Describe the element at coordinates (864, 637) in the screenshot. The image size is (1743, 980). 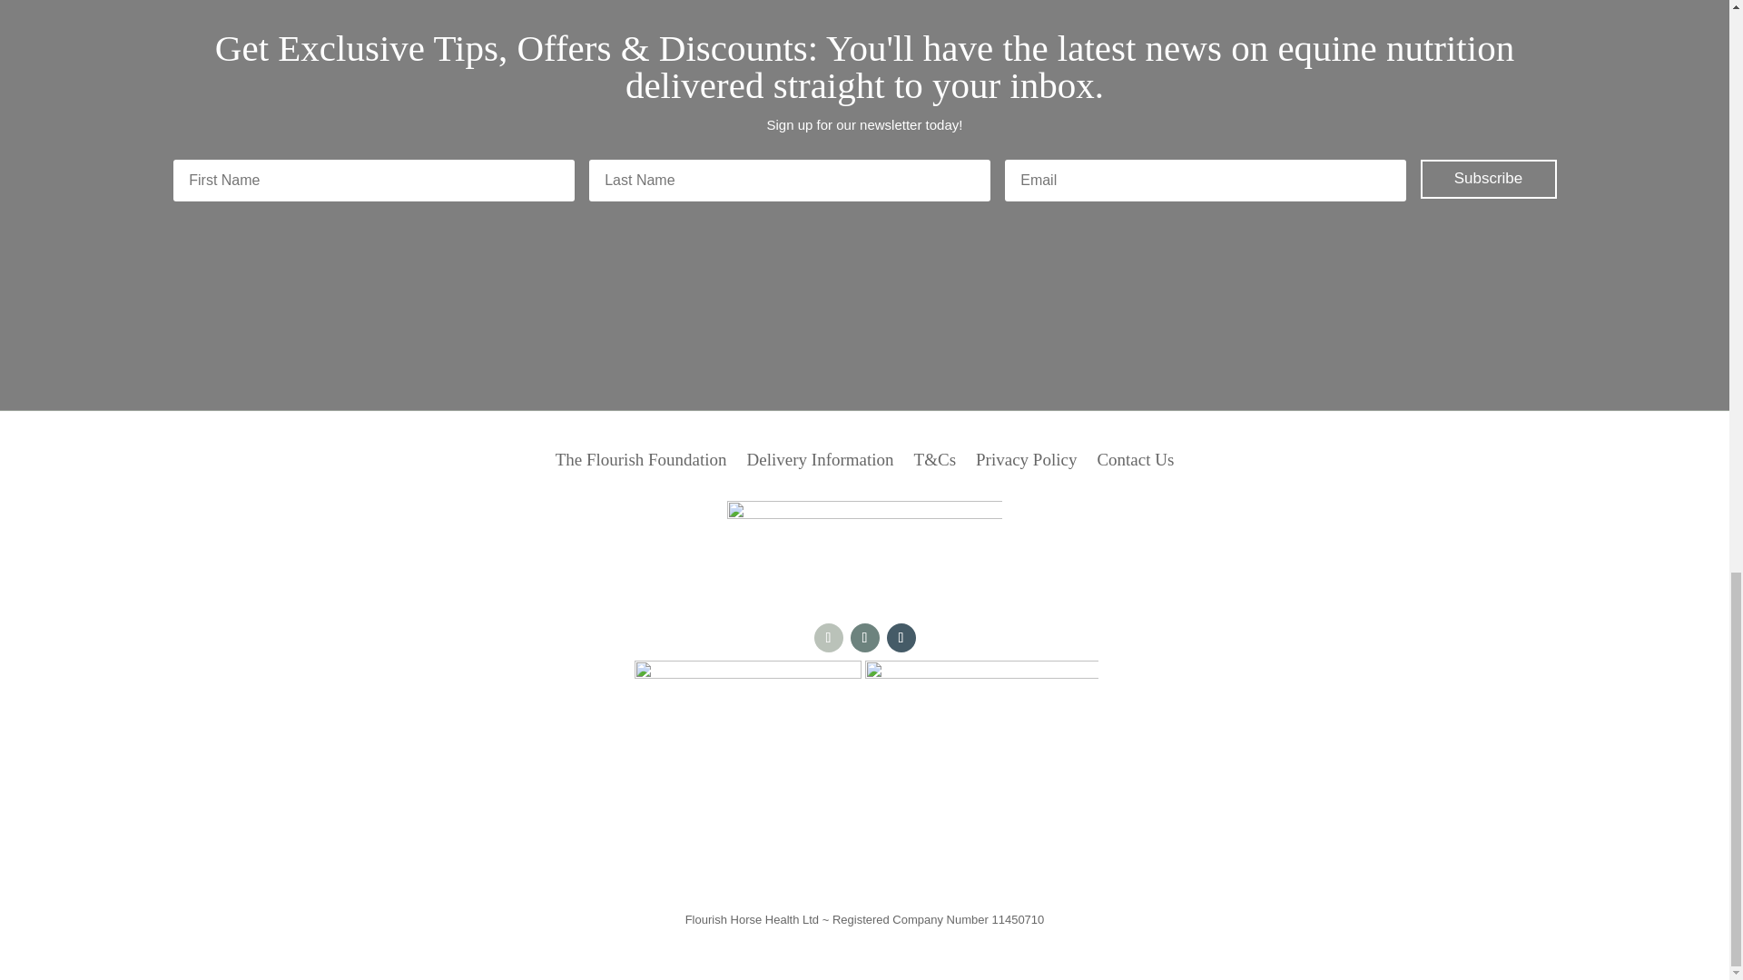
I see `Follow on Instagram` at that location.